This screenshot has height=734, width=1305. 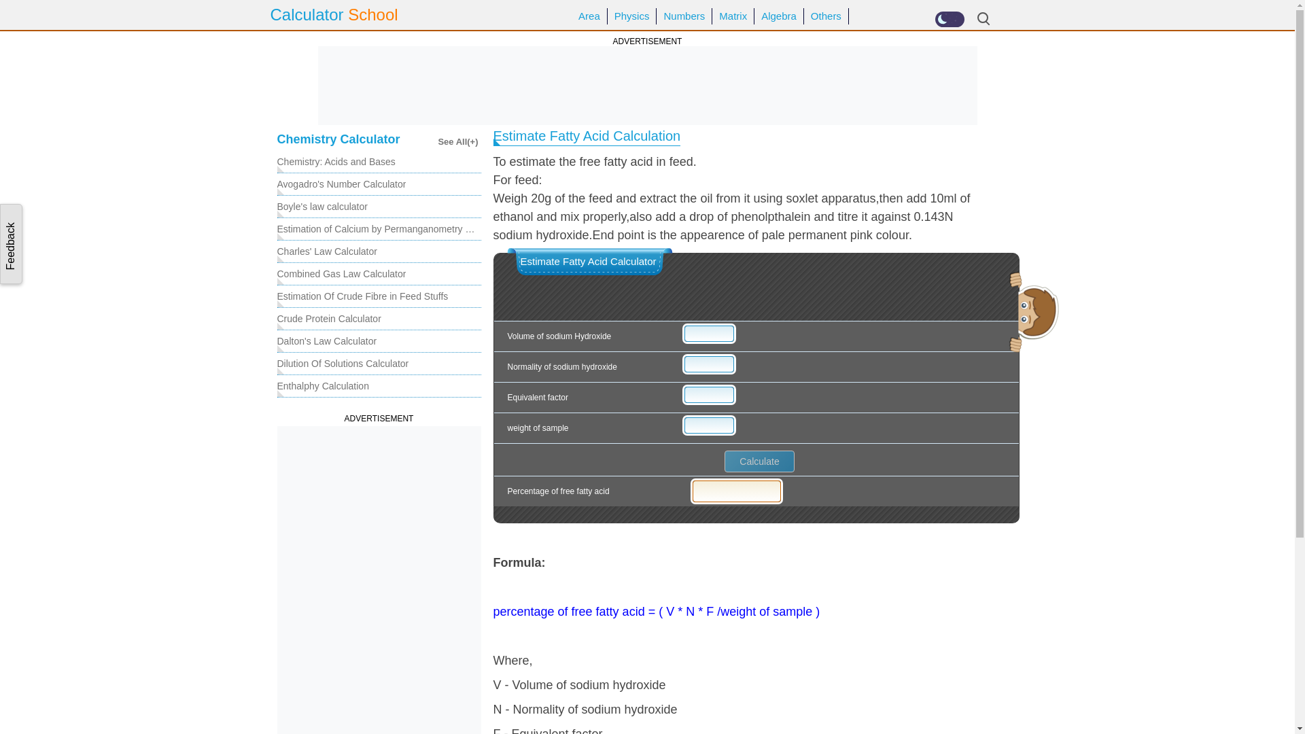 I want to click on Estimation of Calcium by Permanganometry Calculator, so click(x=379, y=228).